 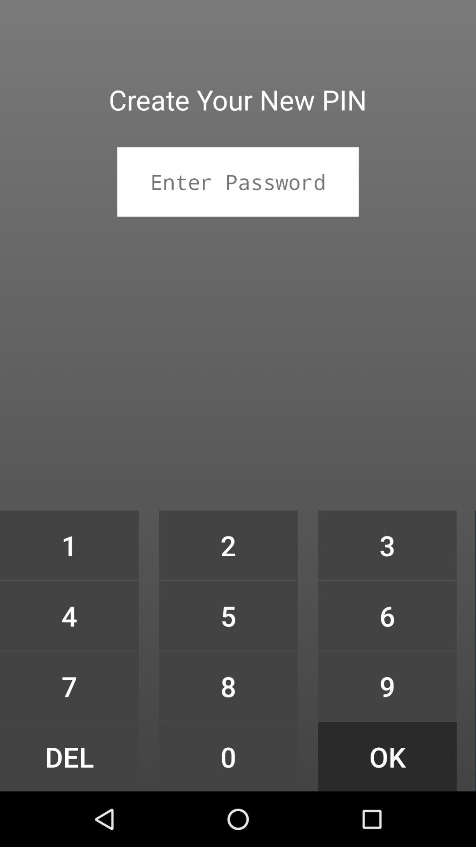 I want to click on choose icon above 9 icon, so click(x=387, y=616).